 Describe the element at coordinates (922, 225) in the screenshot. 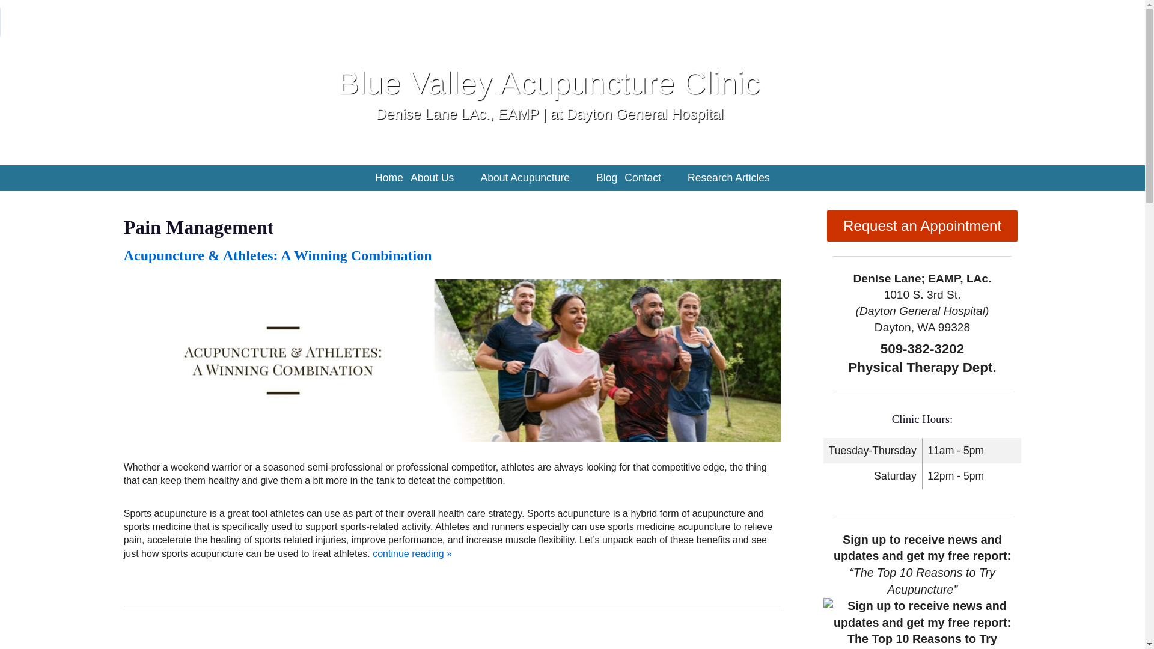

I see `Request an Appointment` at that location.